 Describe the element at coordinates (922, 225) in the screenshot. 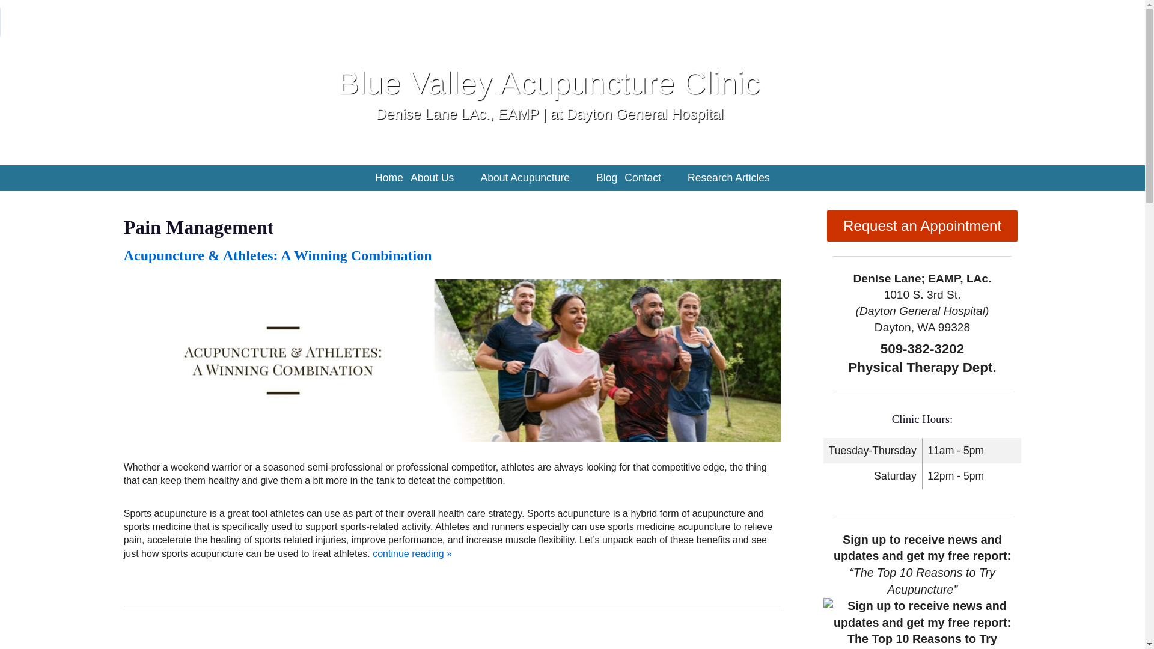

I see `Request an Appointment` at that location.